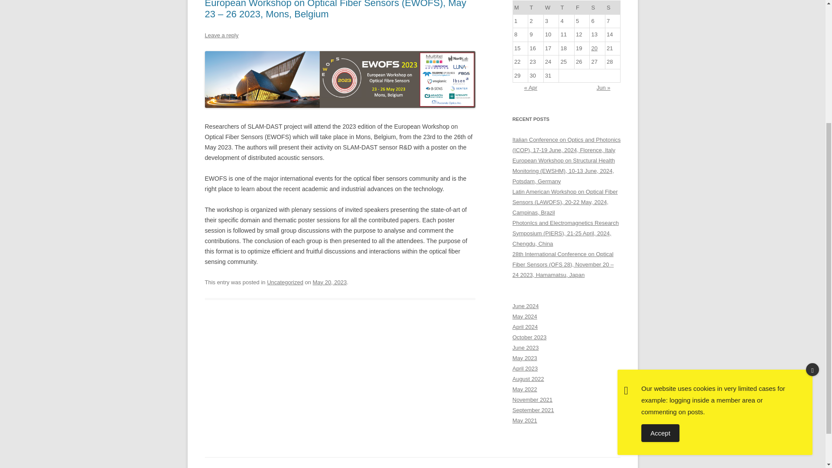  I want to click on Wednesday, so click(551, 8).